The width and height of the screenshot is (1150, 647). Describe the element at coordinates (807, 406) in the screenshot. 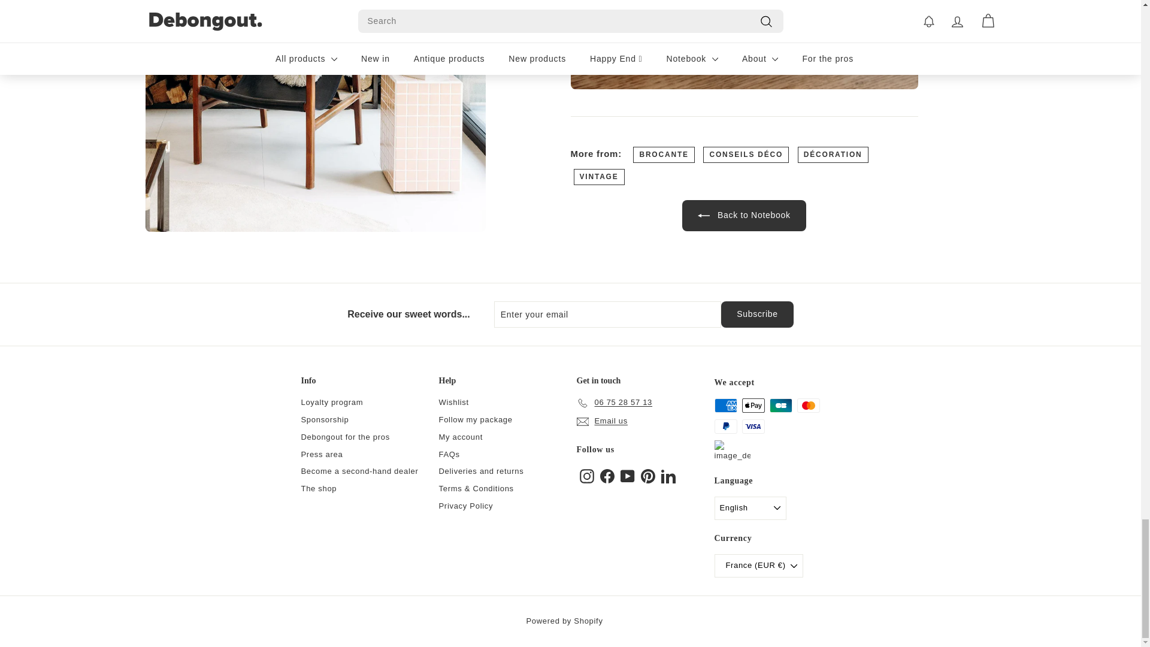

I see `Mastercard` at that location.